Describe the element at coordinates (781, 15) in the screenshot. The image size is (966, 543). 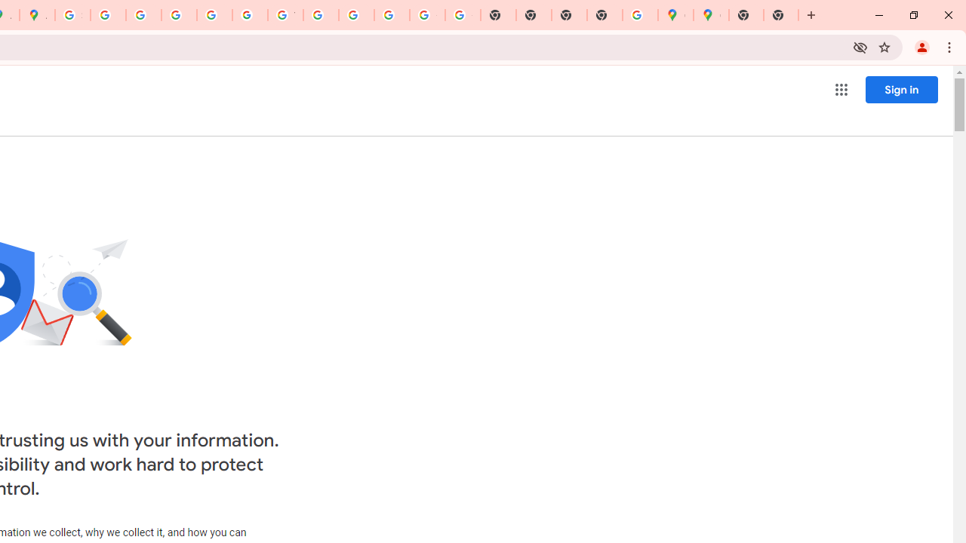
I see `New Tab` at that location.